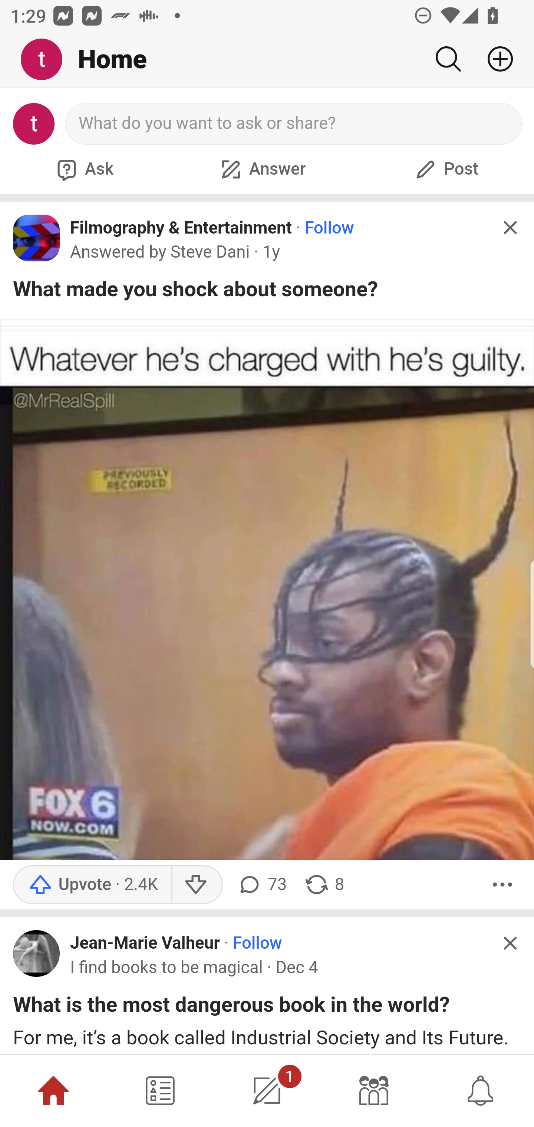  I want to click on Me, so click(47, 60).